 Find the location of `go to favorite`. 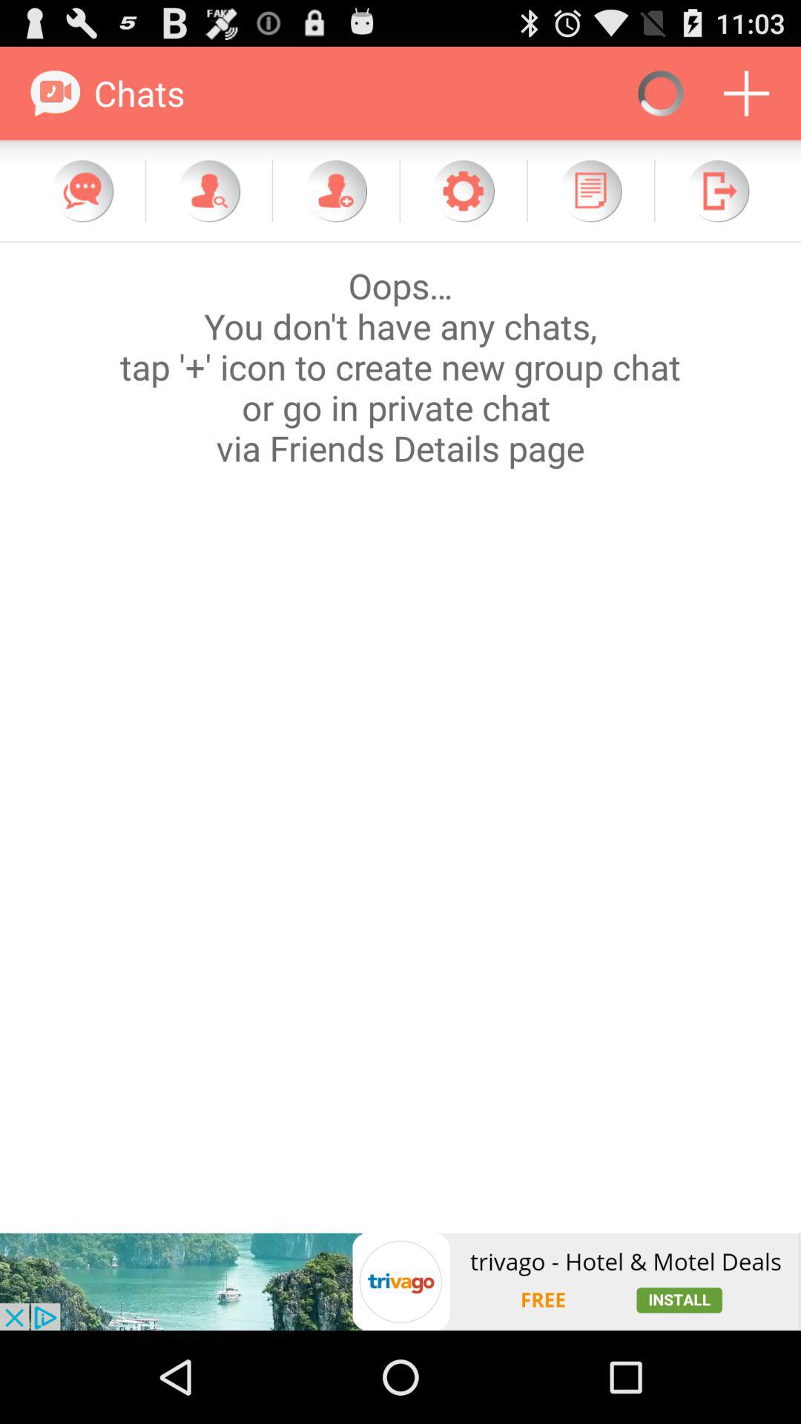

go to favorite is located at coordinates (463, 191).